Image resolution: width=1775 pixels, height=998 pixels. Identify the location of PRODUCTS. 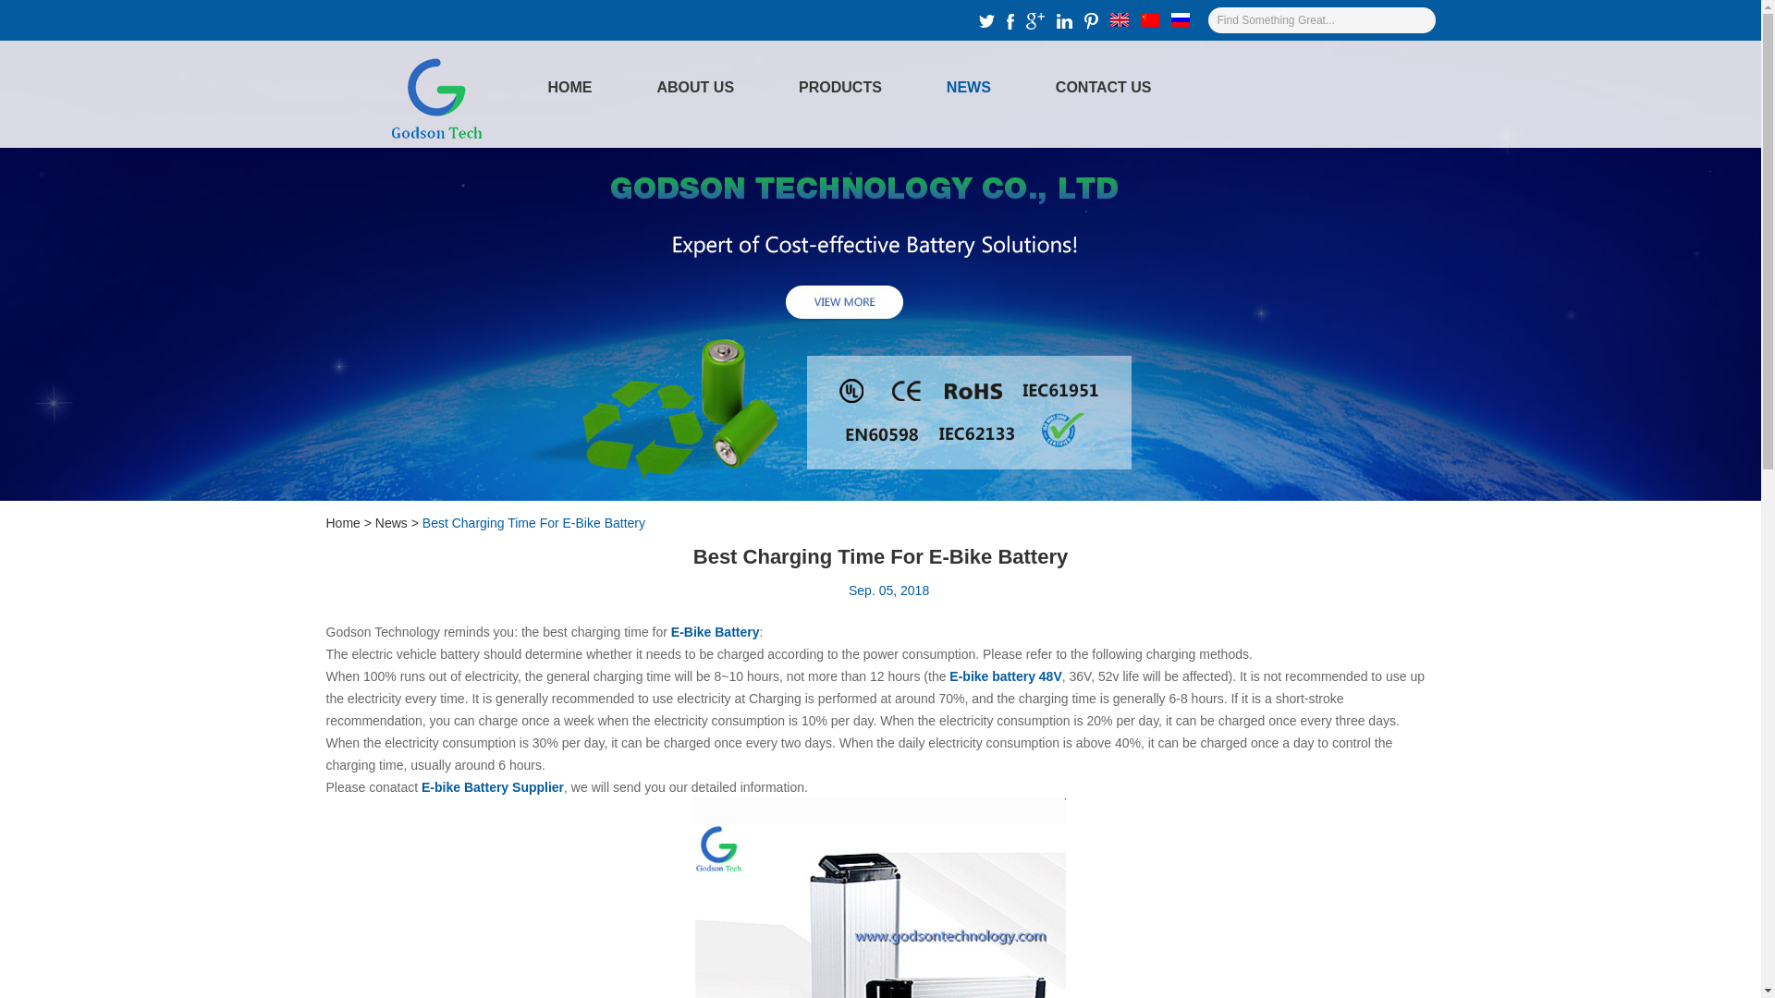
(840, 92).